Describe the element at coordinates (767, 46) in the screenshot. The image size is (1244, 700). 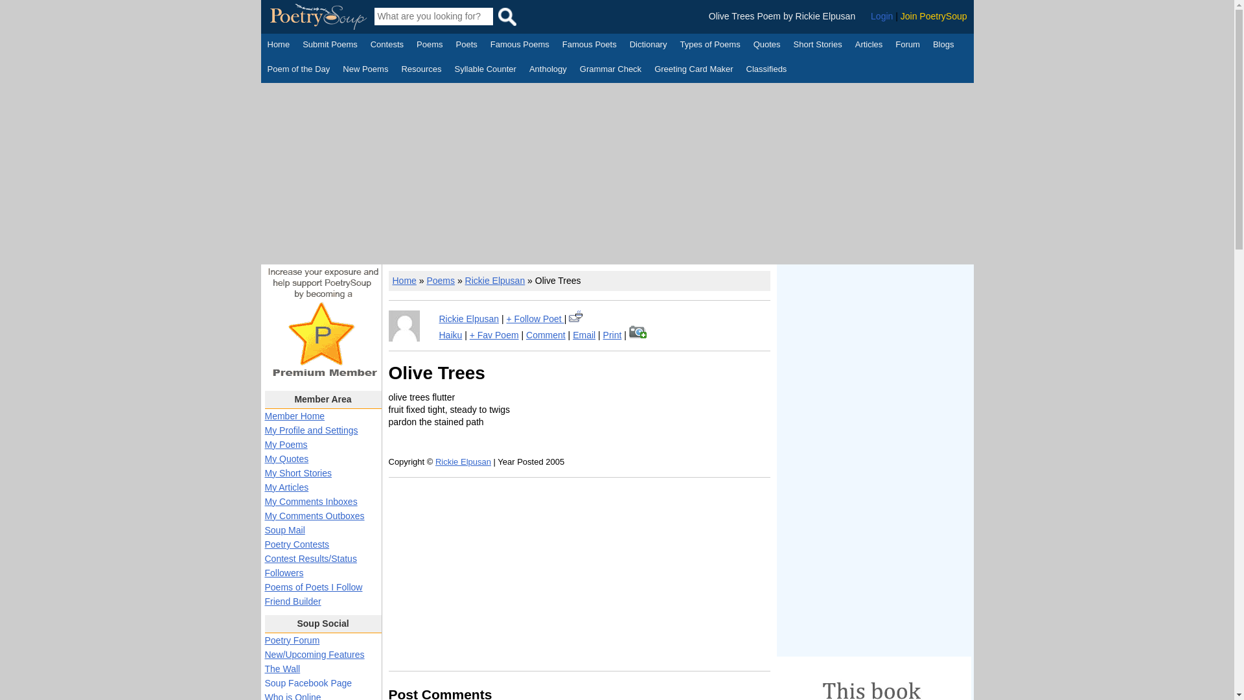
I see `Quotes` at that location.